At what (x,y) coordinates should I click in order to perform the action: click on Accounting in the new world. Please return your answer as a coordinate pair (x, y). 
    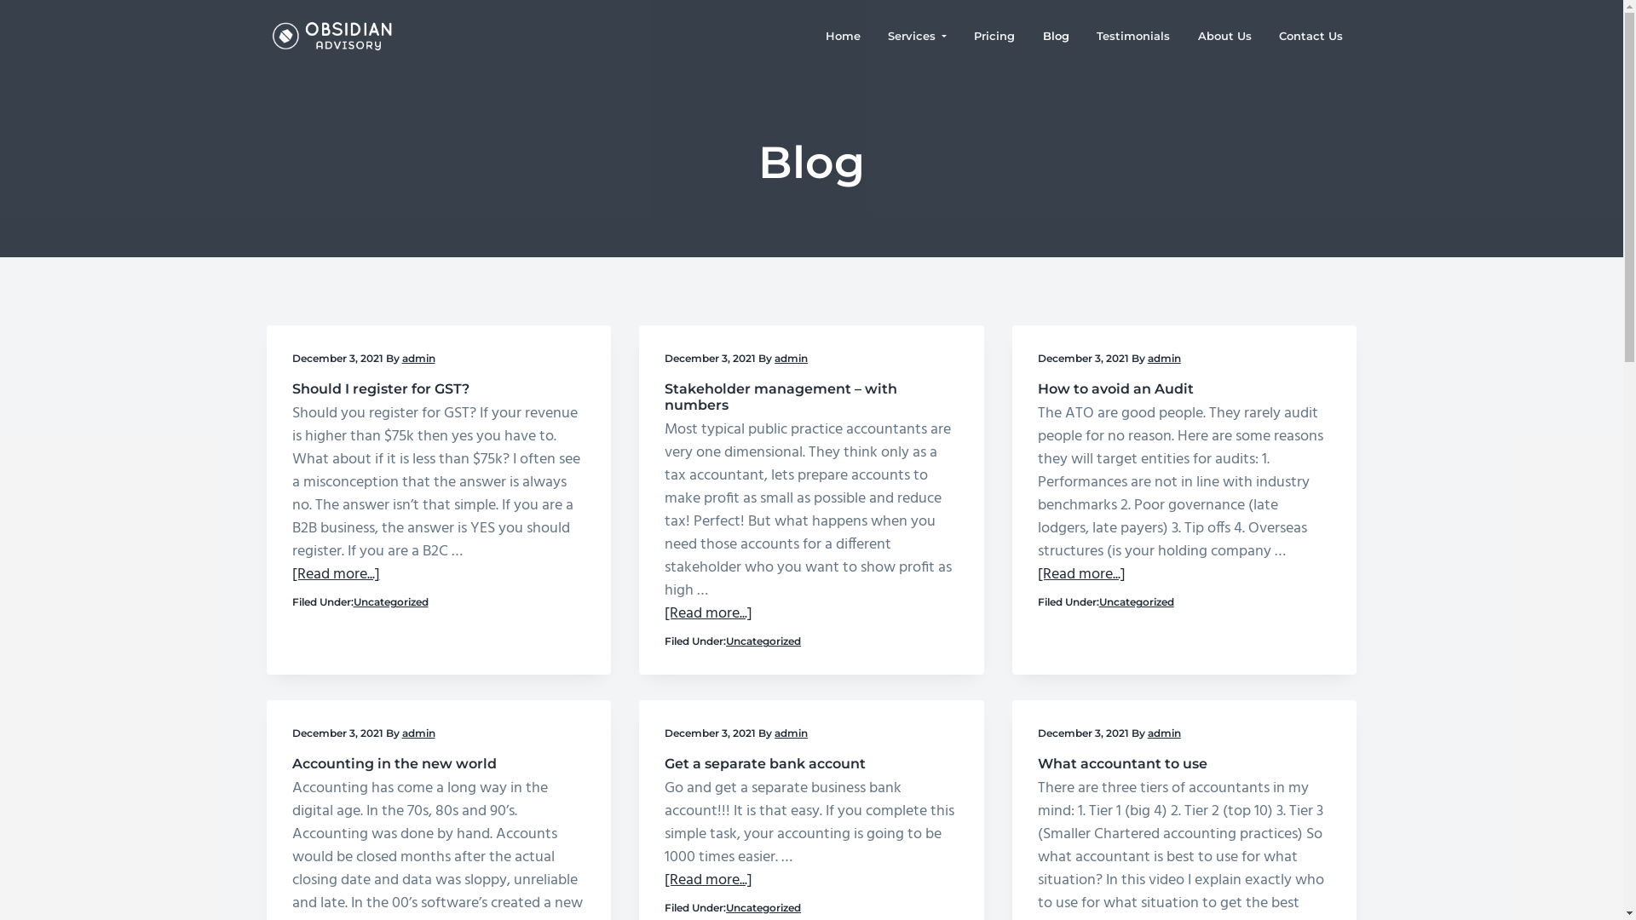
    Looking at the image, I should click on (394, 763).